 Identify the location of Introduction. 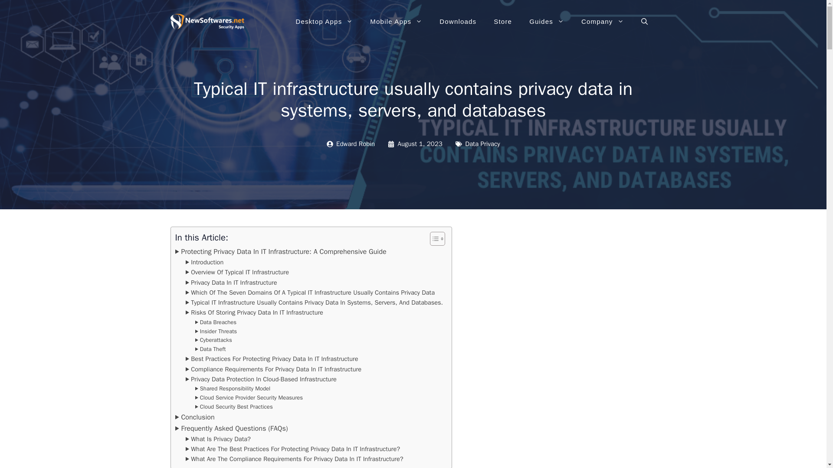
(205, 262).